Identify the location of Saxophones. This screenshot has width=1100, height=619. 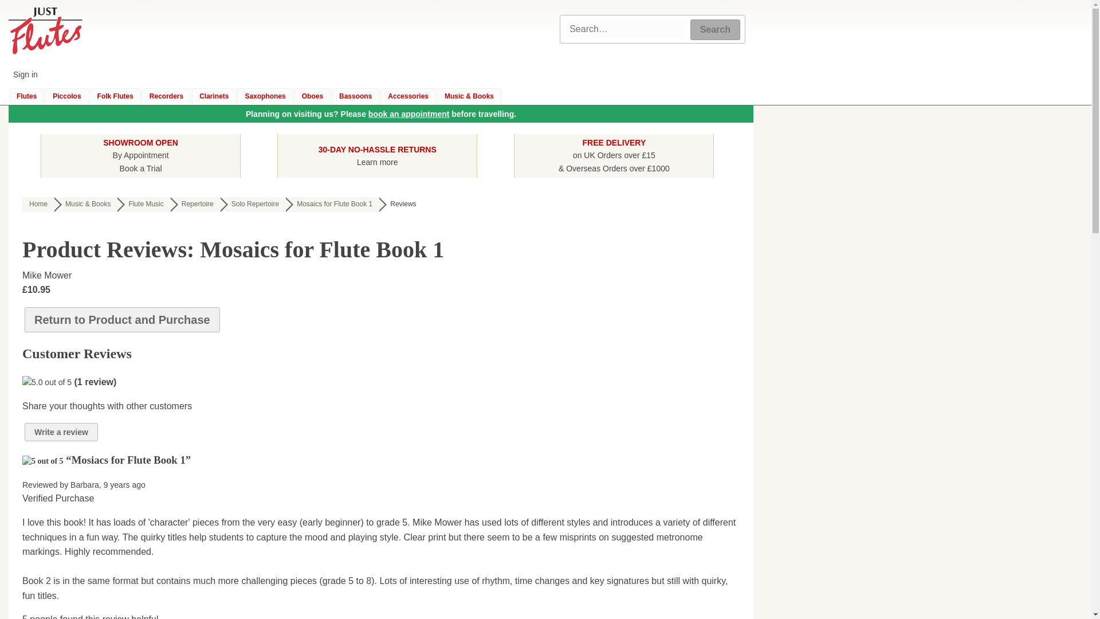
(265, 96).